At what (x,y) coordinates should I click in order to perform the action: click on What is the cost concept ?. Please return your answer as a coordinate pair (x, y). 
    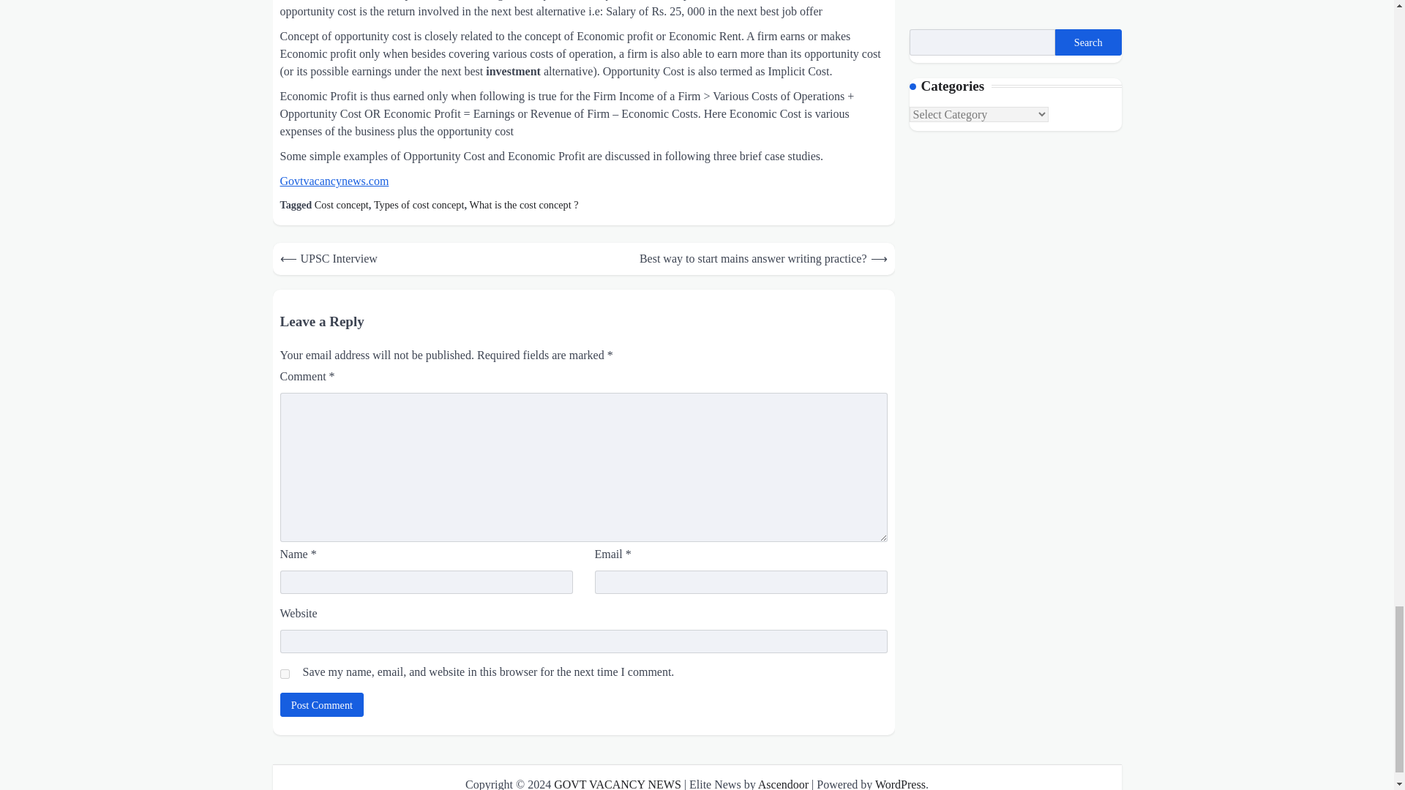
    Looking at the image, I should click on (524, 205).